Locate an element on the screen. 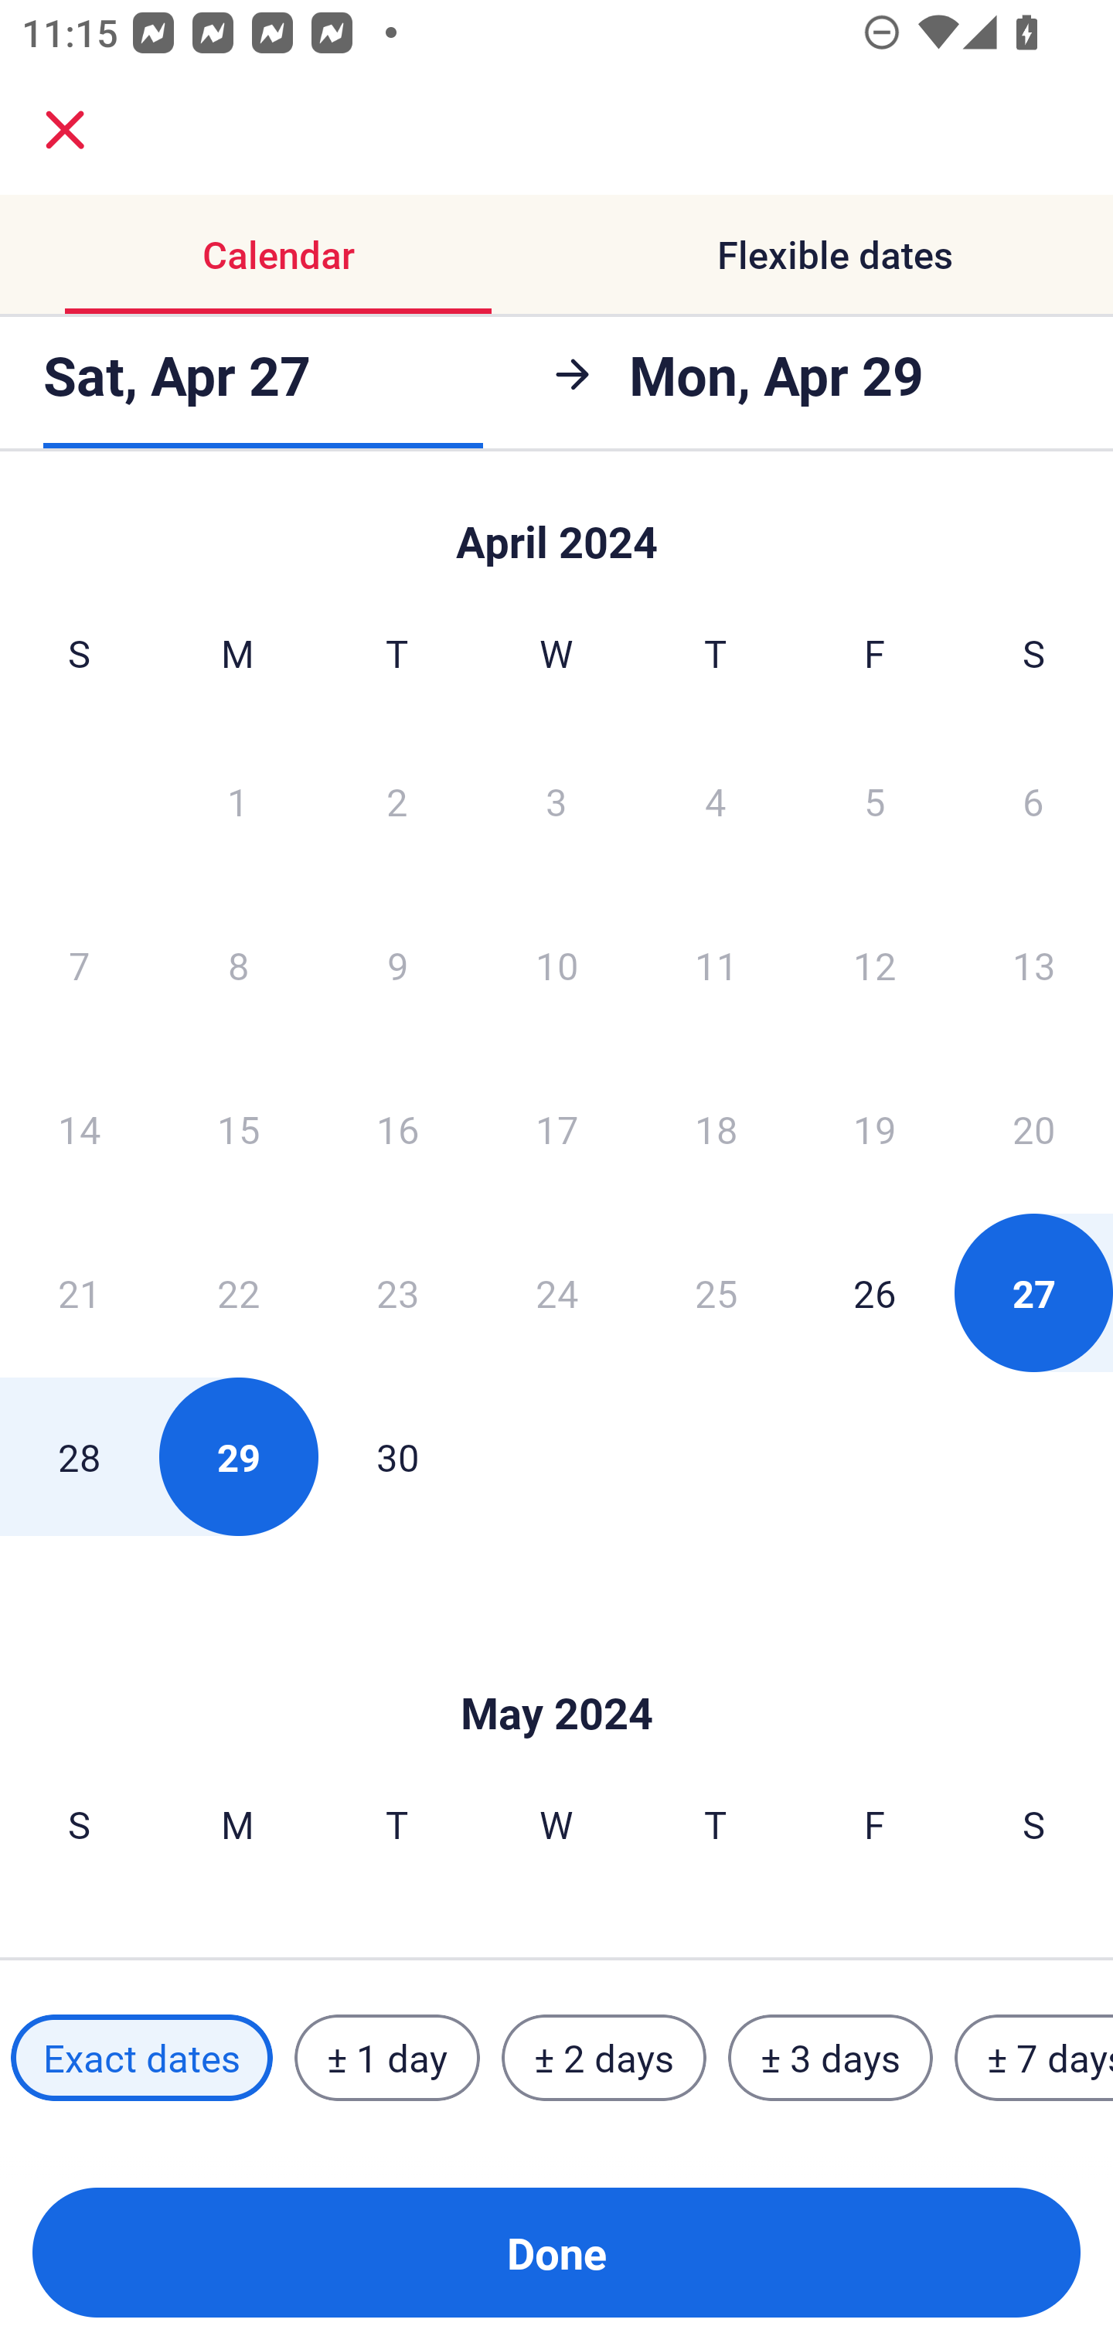  5 Friday, April 5, 2024 is located at coordinates (875, 801).